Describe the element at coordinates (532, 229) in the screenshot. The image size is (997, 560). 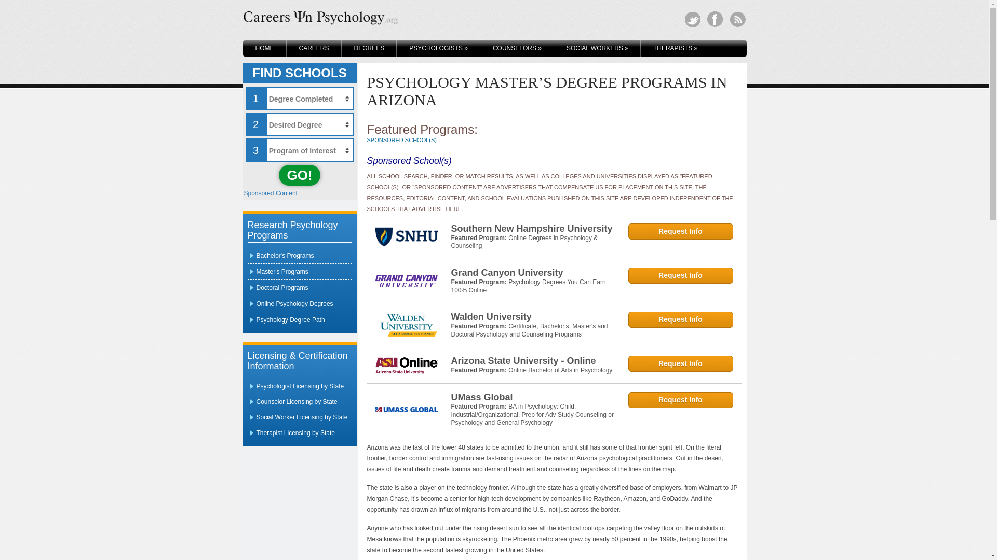
I see `Southern New Hampshire University` at that location.